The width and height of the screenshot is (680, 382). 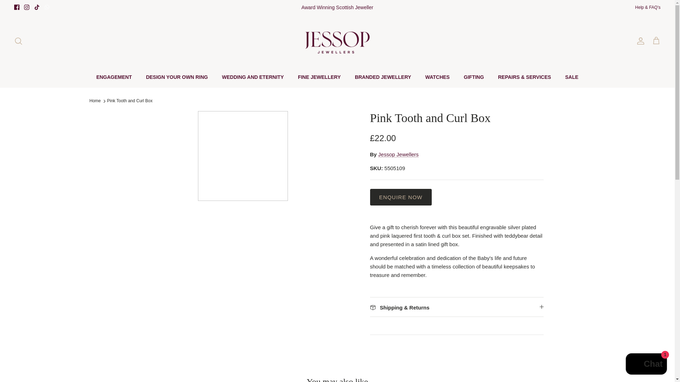 What do you see at coordinates (646, 365) in the screenshot?
I see `Shopify online store chat` at bounding box center [646, 365].